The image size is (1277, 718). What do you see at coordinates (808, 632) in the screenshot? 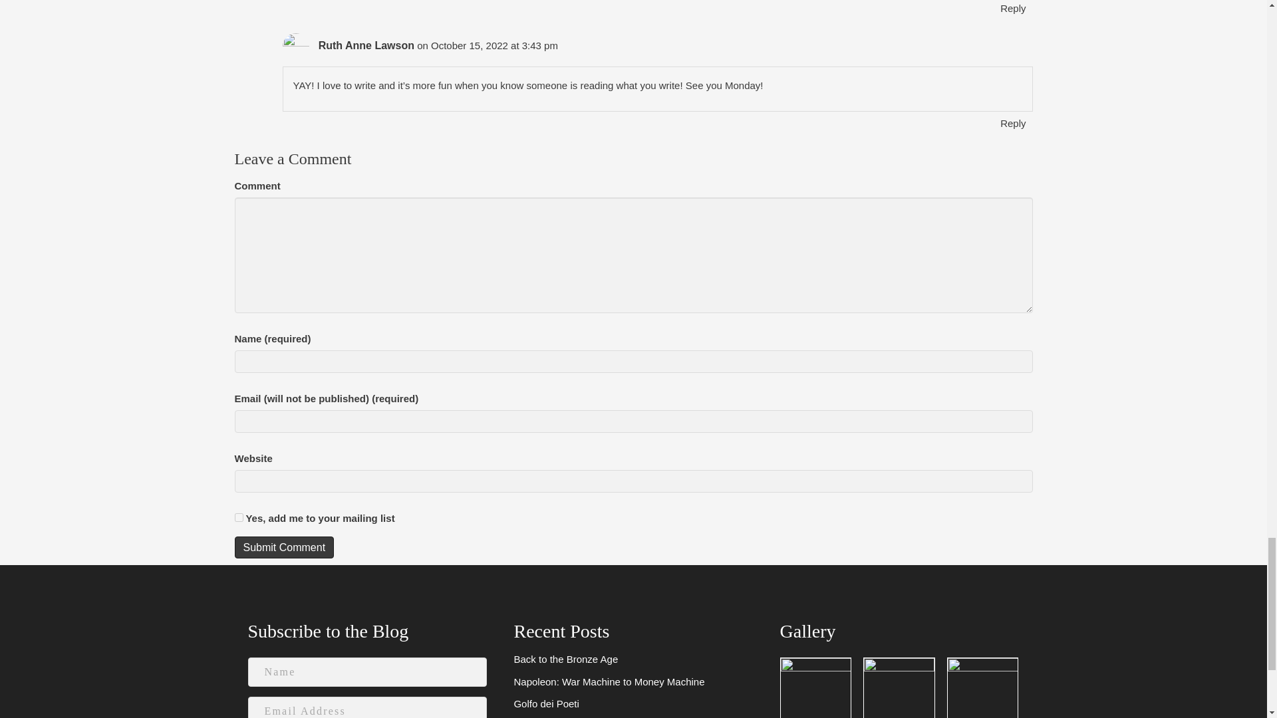
I see `Gallery` at bounding box center [808, 632].